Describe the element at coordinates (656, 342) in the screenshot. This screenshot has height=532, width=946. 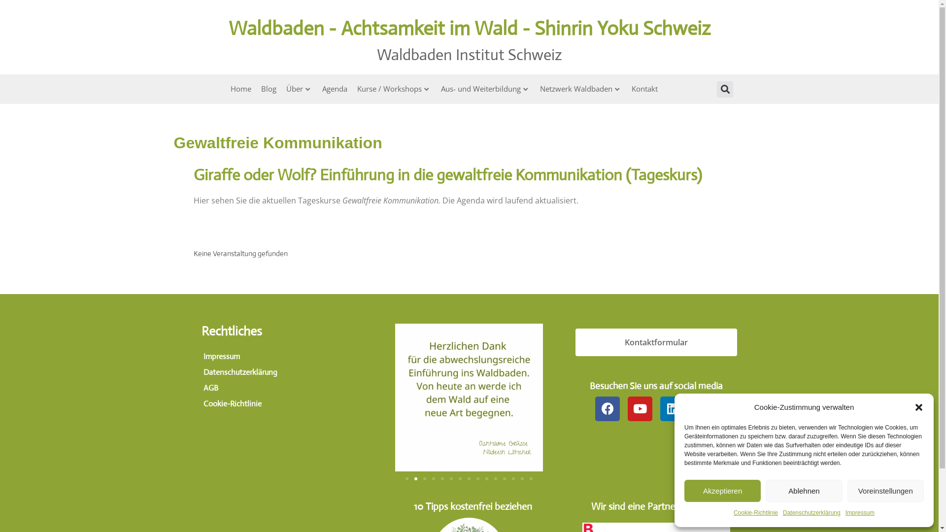
I see `Kontaktformular` at that location.